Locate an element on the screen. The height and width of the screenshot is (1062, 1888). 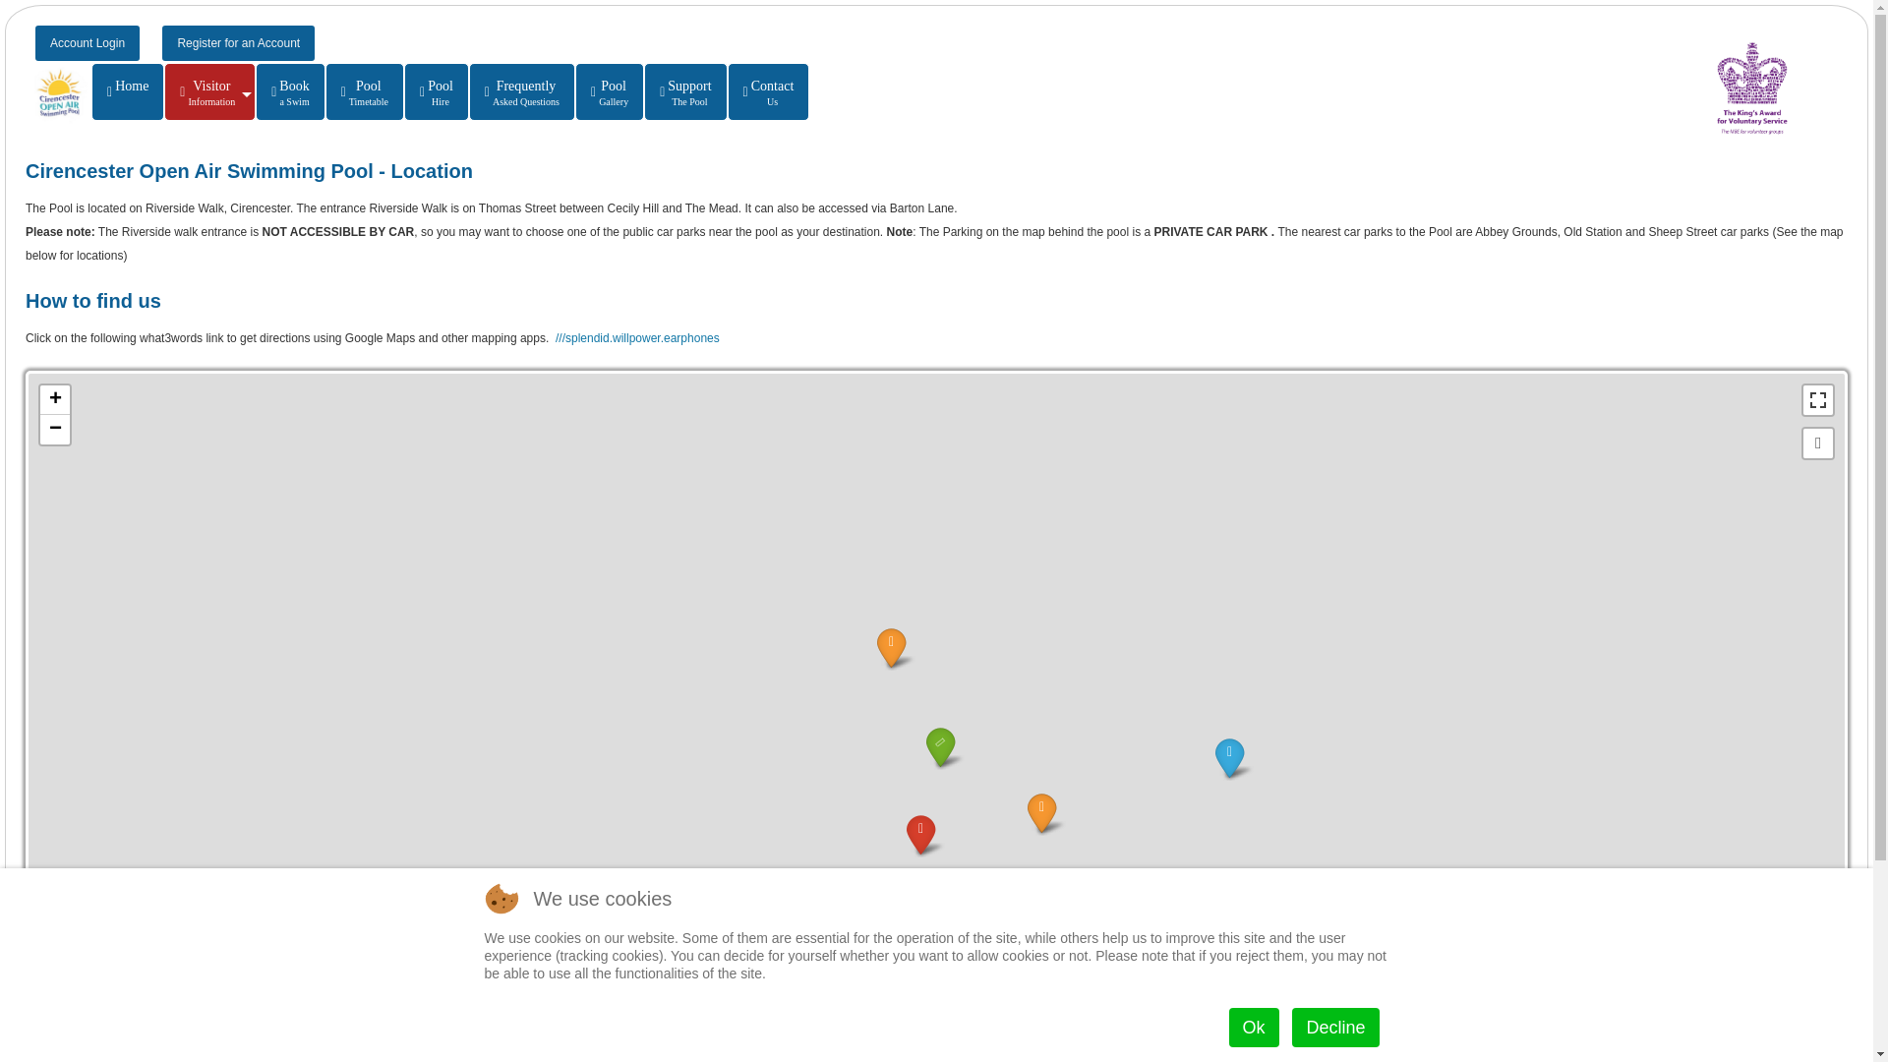
Ok is located at coordinates (1817, 442).